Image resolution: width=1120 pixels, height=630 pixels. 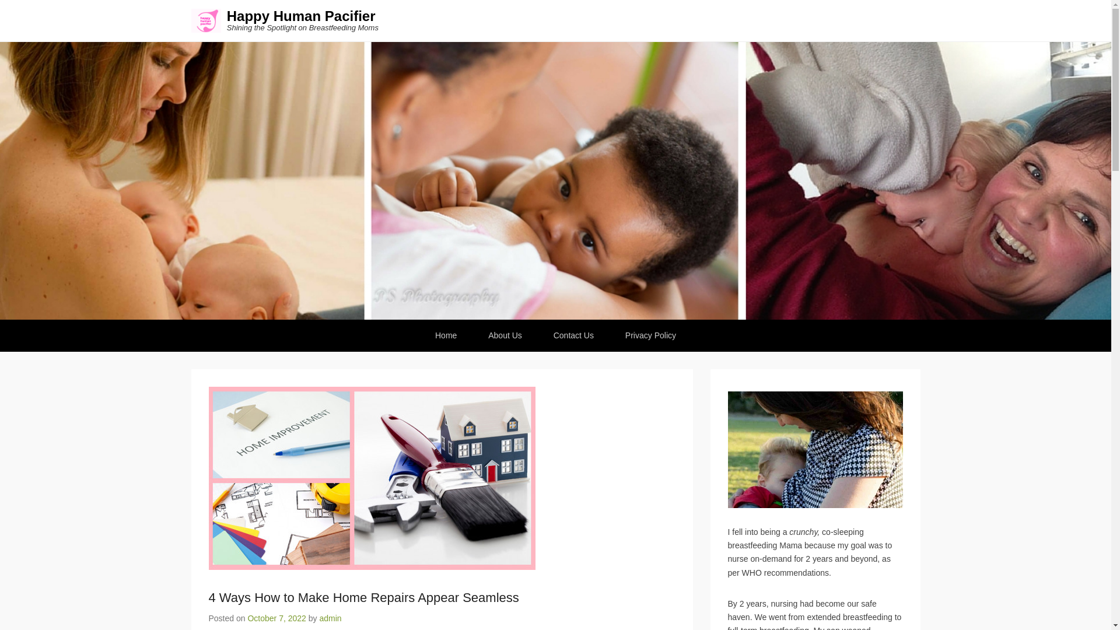 What do you see at coordinates (276, 618) in the screenshot?
I see `October 7, 2022` at bounding box center [276, 618].